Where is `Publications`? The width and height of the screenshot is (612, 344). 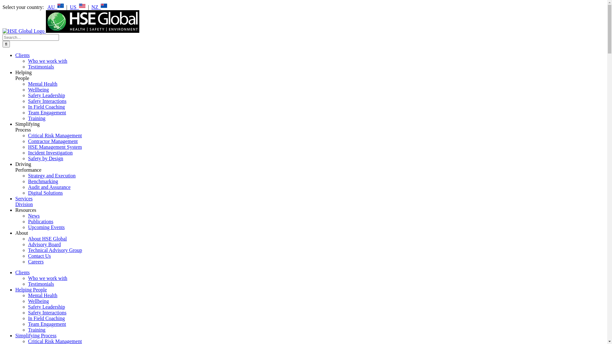
Publications is located at coordinates (41, 222).